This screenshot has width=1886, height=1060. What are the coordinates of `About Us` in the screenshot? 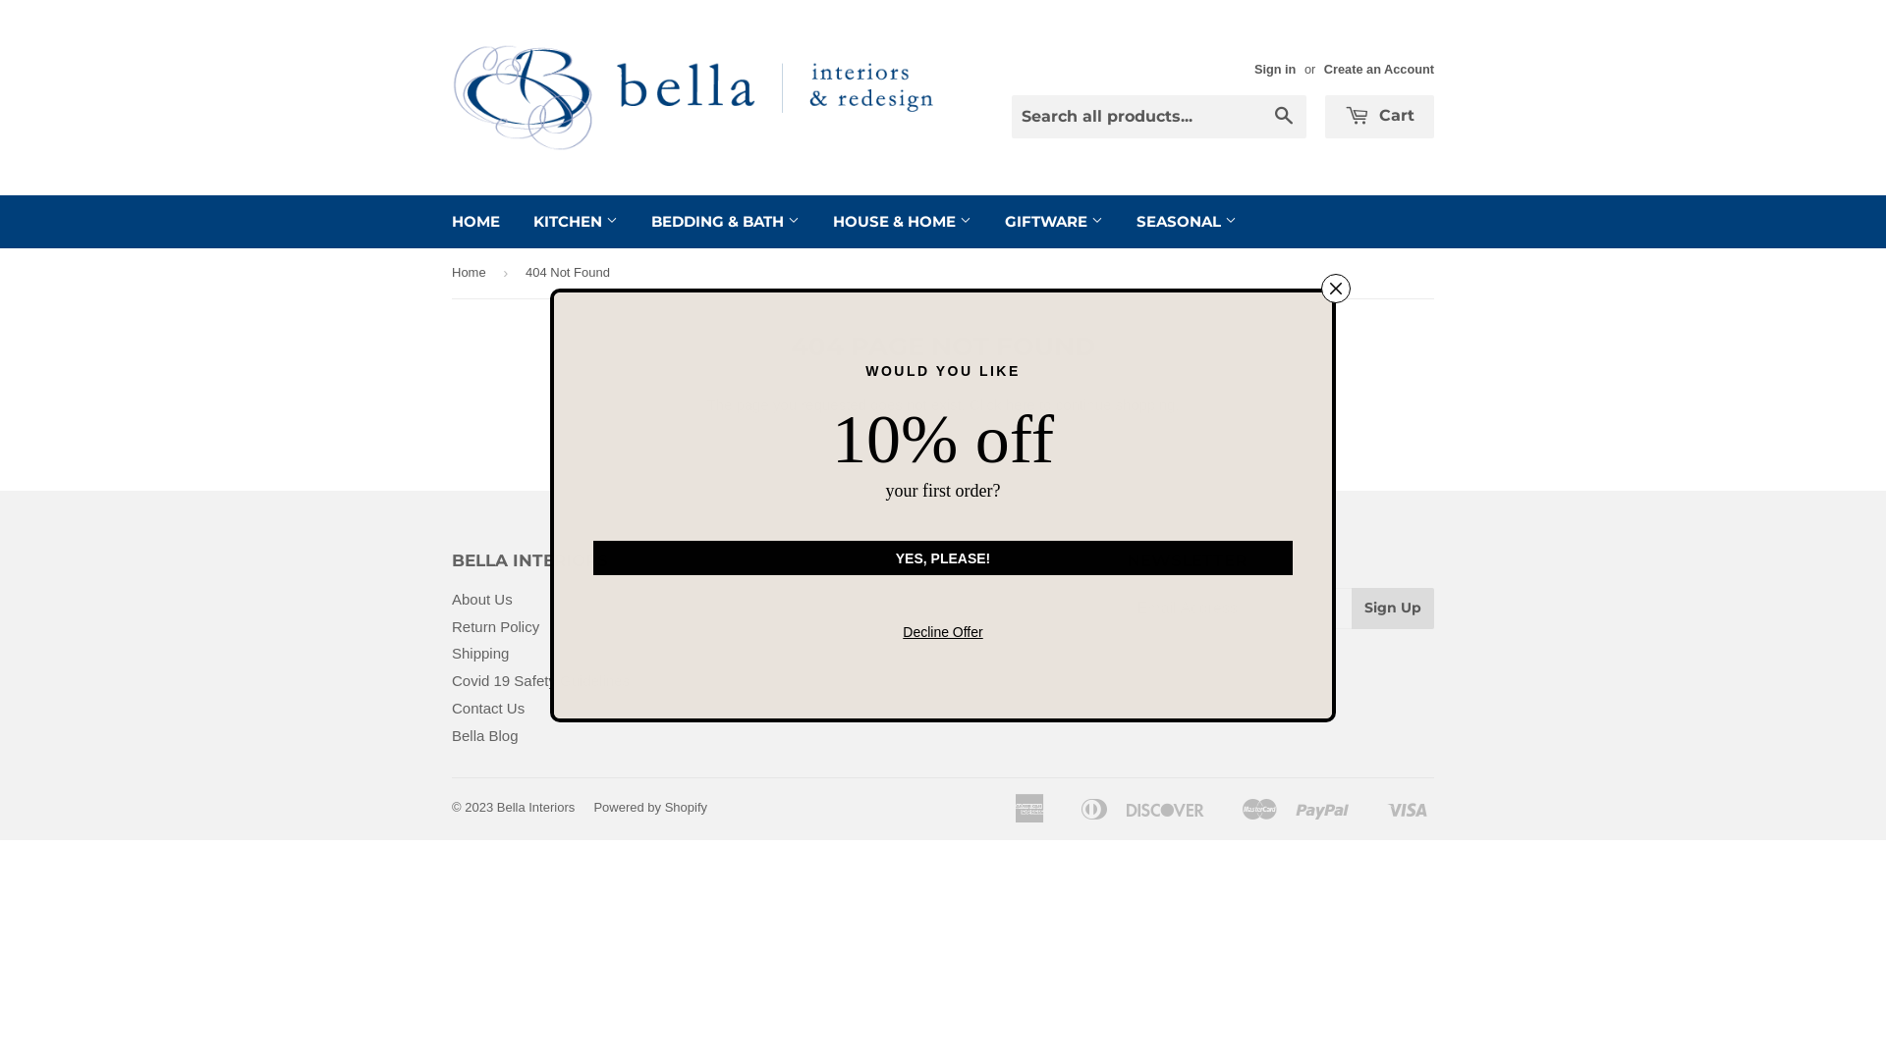 It's located at (482, 599).